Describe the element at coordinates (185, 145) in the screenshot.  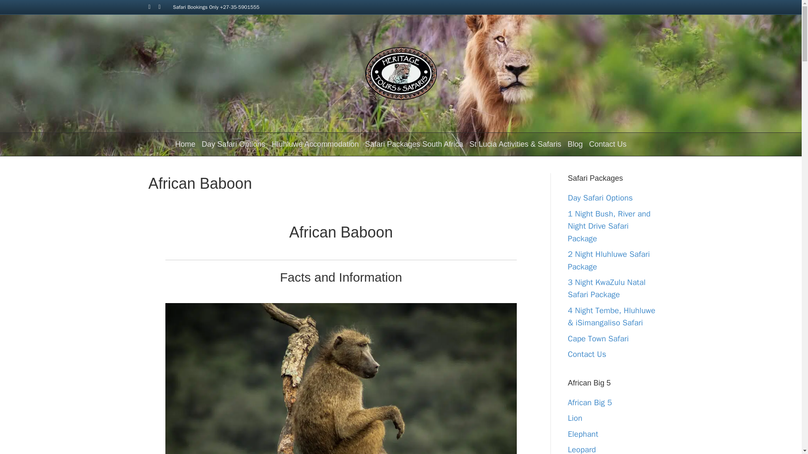
I see `Home` at that location.